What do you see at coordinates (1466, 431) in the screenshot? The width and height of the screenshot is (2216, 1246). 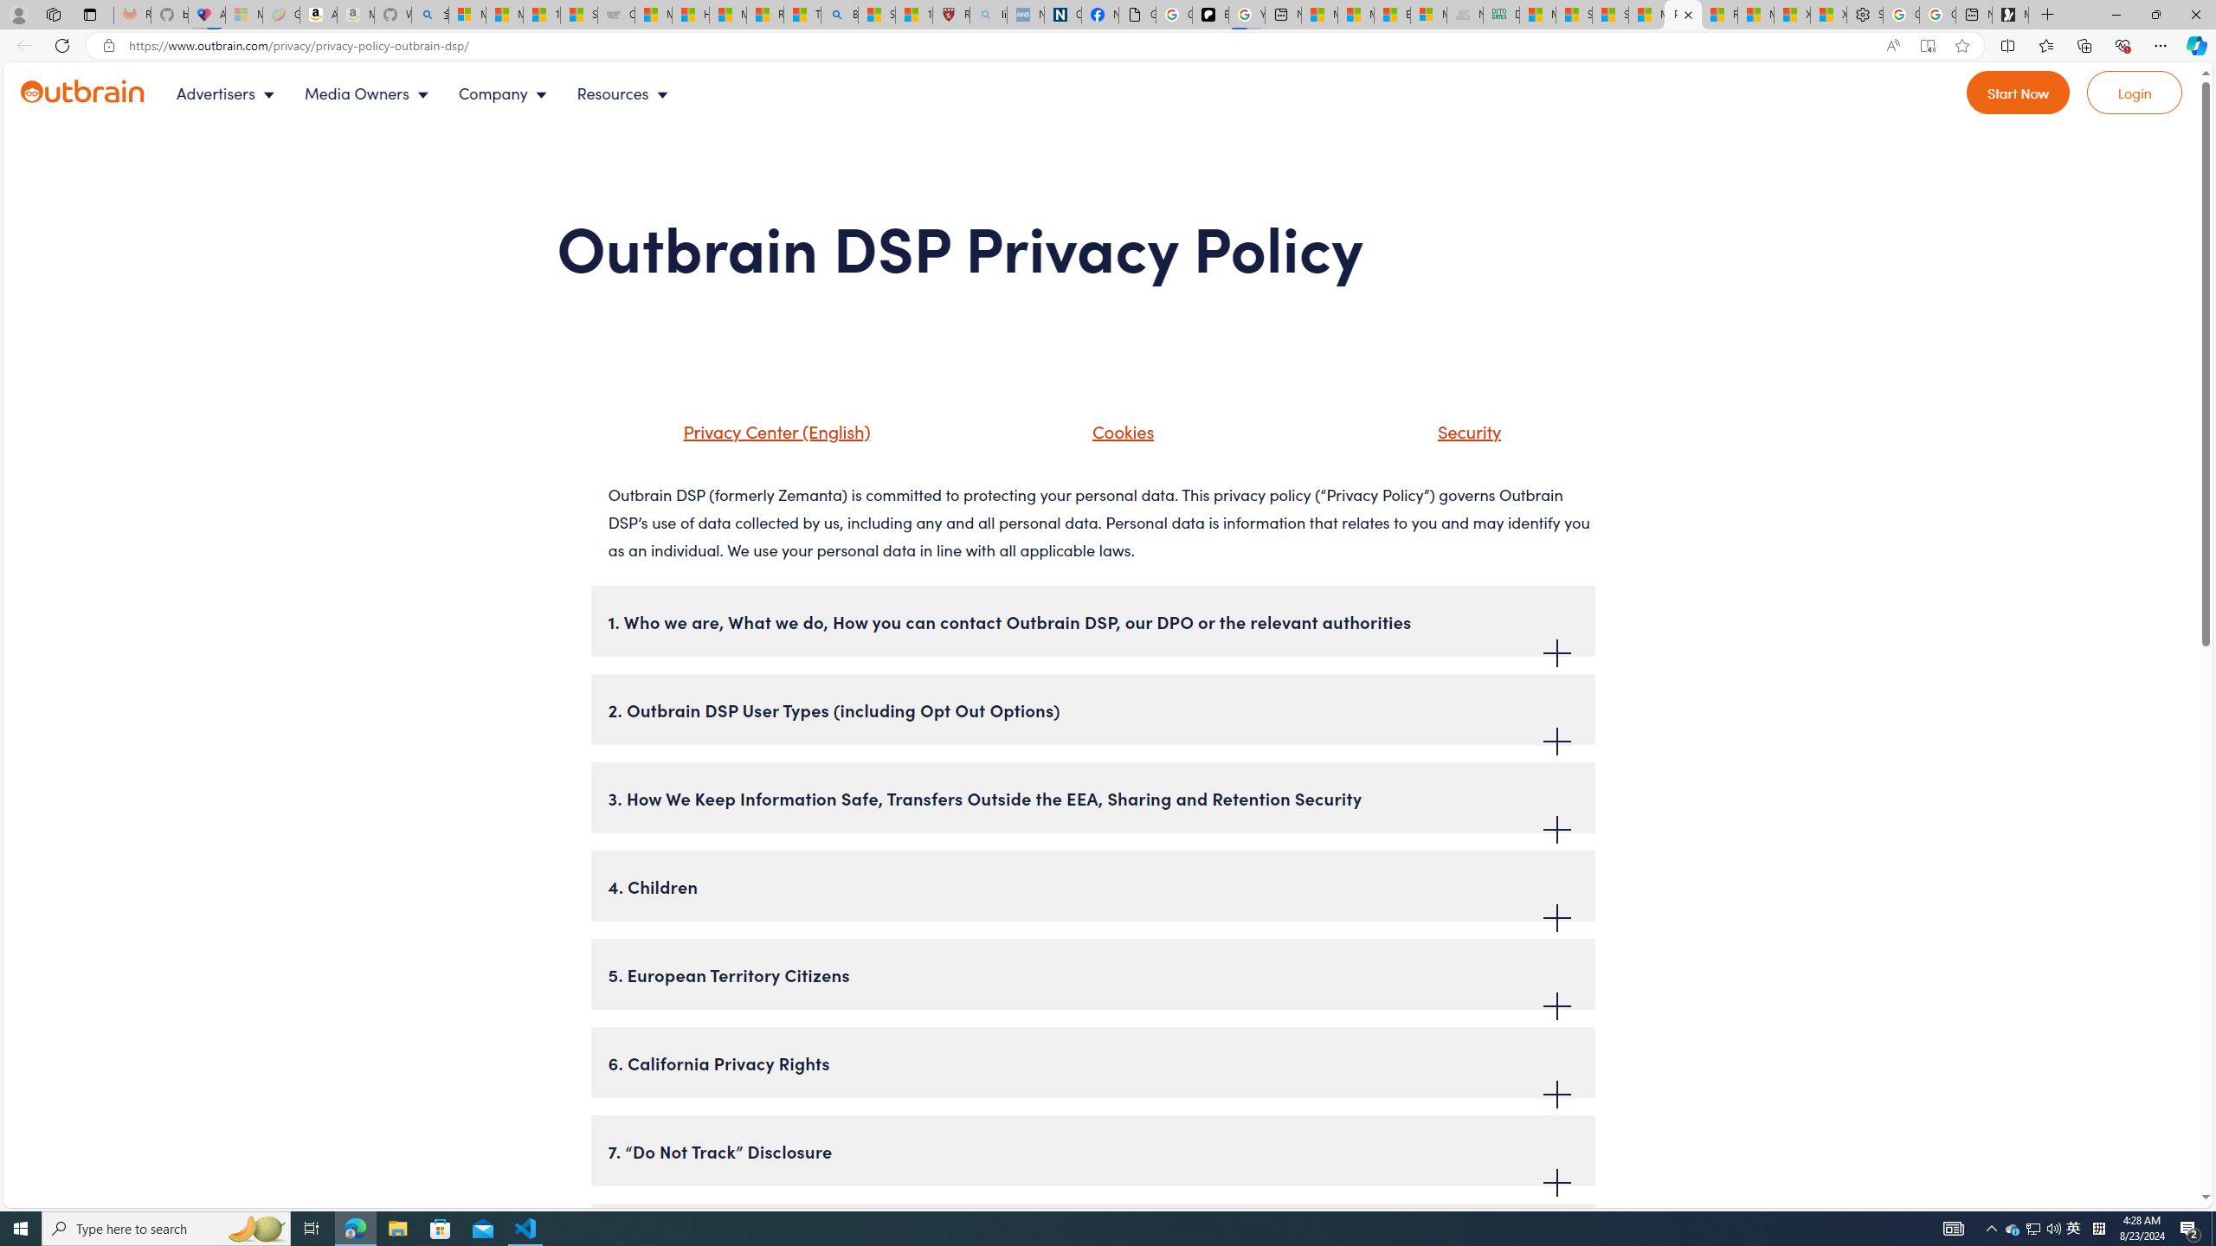 I see `Security` at bounding box center [1466, 431].